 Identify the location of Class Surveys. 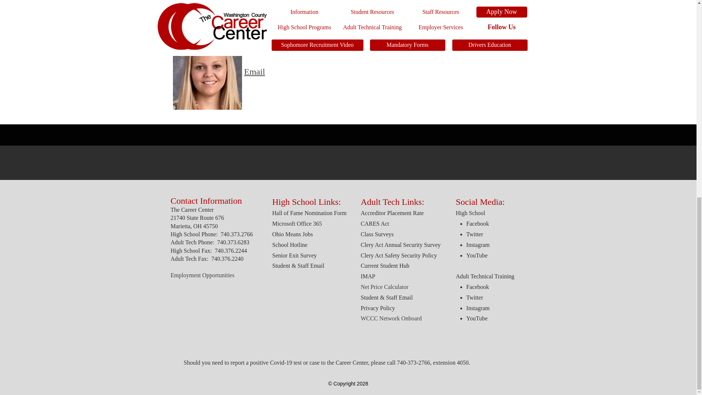
(377, 234).